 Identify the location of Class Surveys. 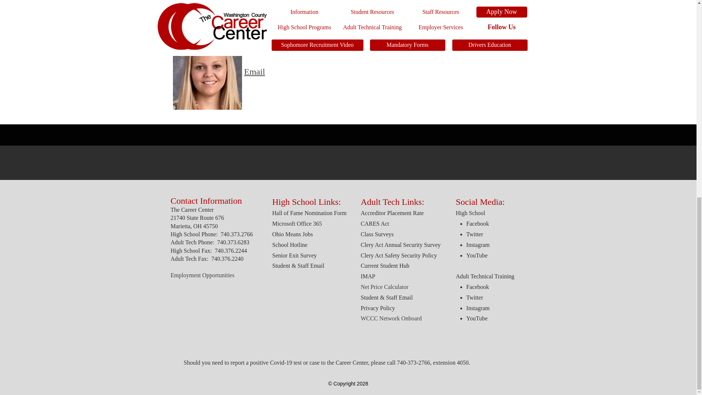
(377, 234).